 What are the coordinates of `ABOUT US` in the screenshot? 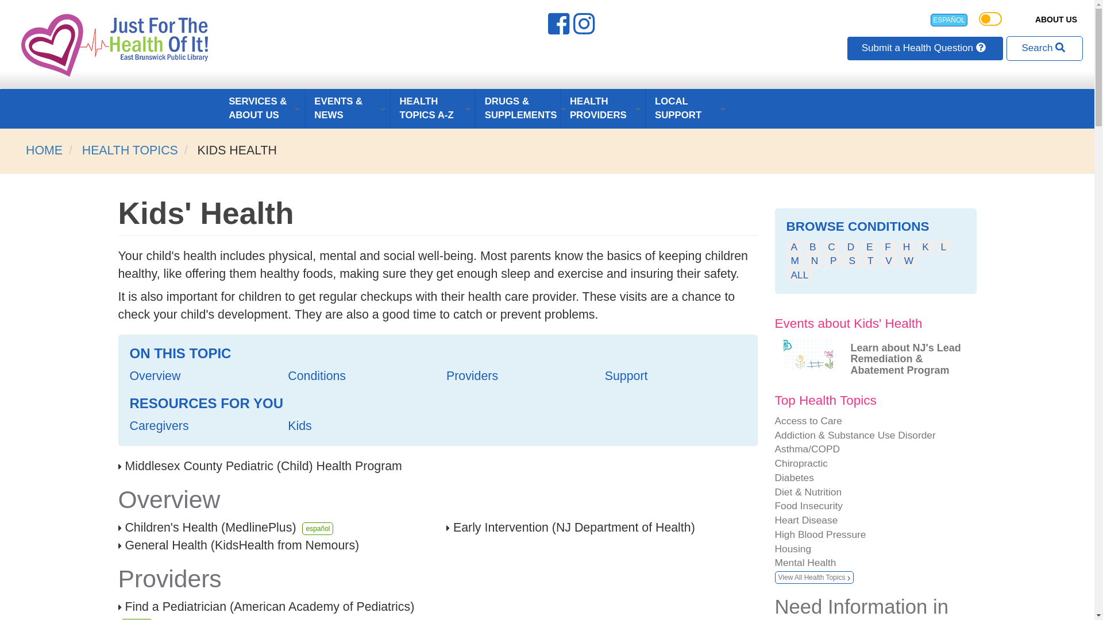 It's located at (1056, 20).